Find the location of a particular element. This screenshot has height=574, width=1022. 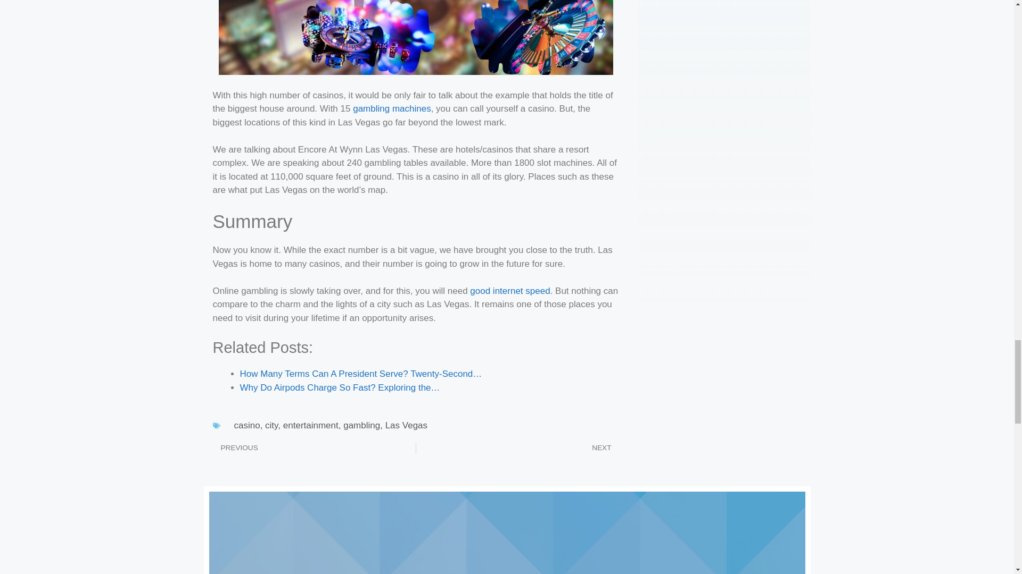

NEXT is located at coordinates (517, 448).